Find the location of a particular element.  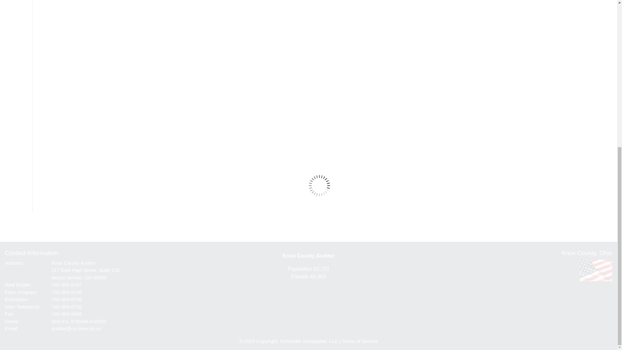

Terms of Service is located at coordinates (360, 341).